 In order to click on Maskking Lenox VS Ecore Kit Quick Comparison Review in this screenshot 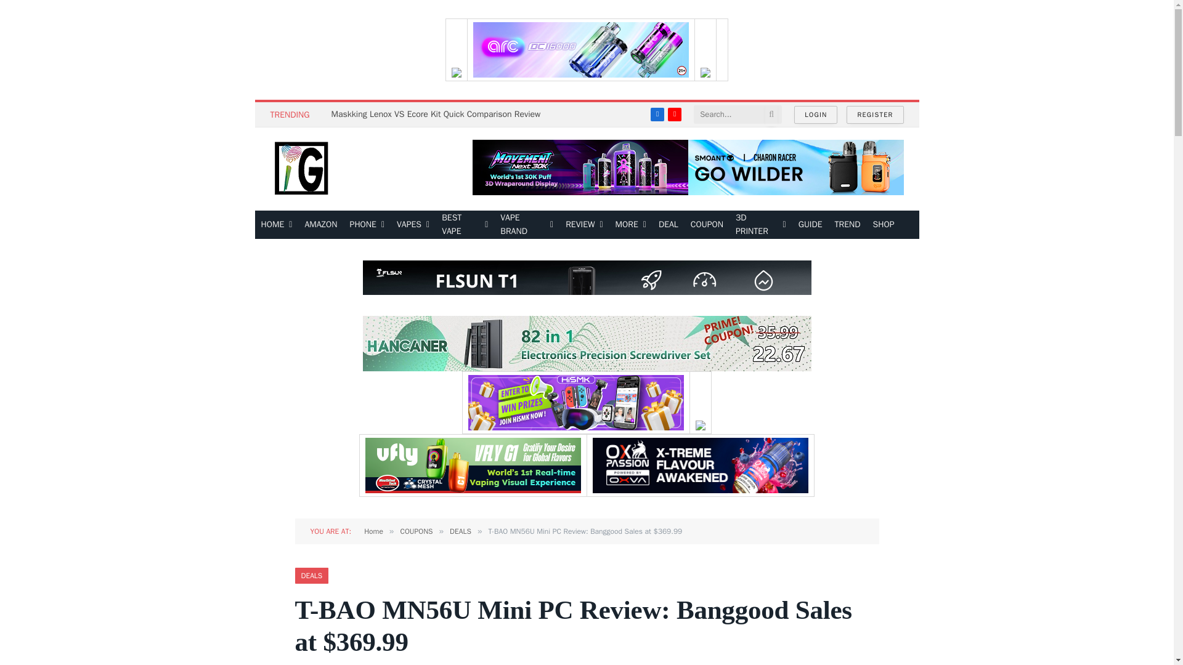, I will do `click(439, 115)`.